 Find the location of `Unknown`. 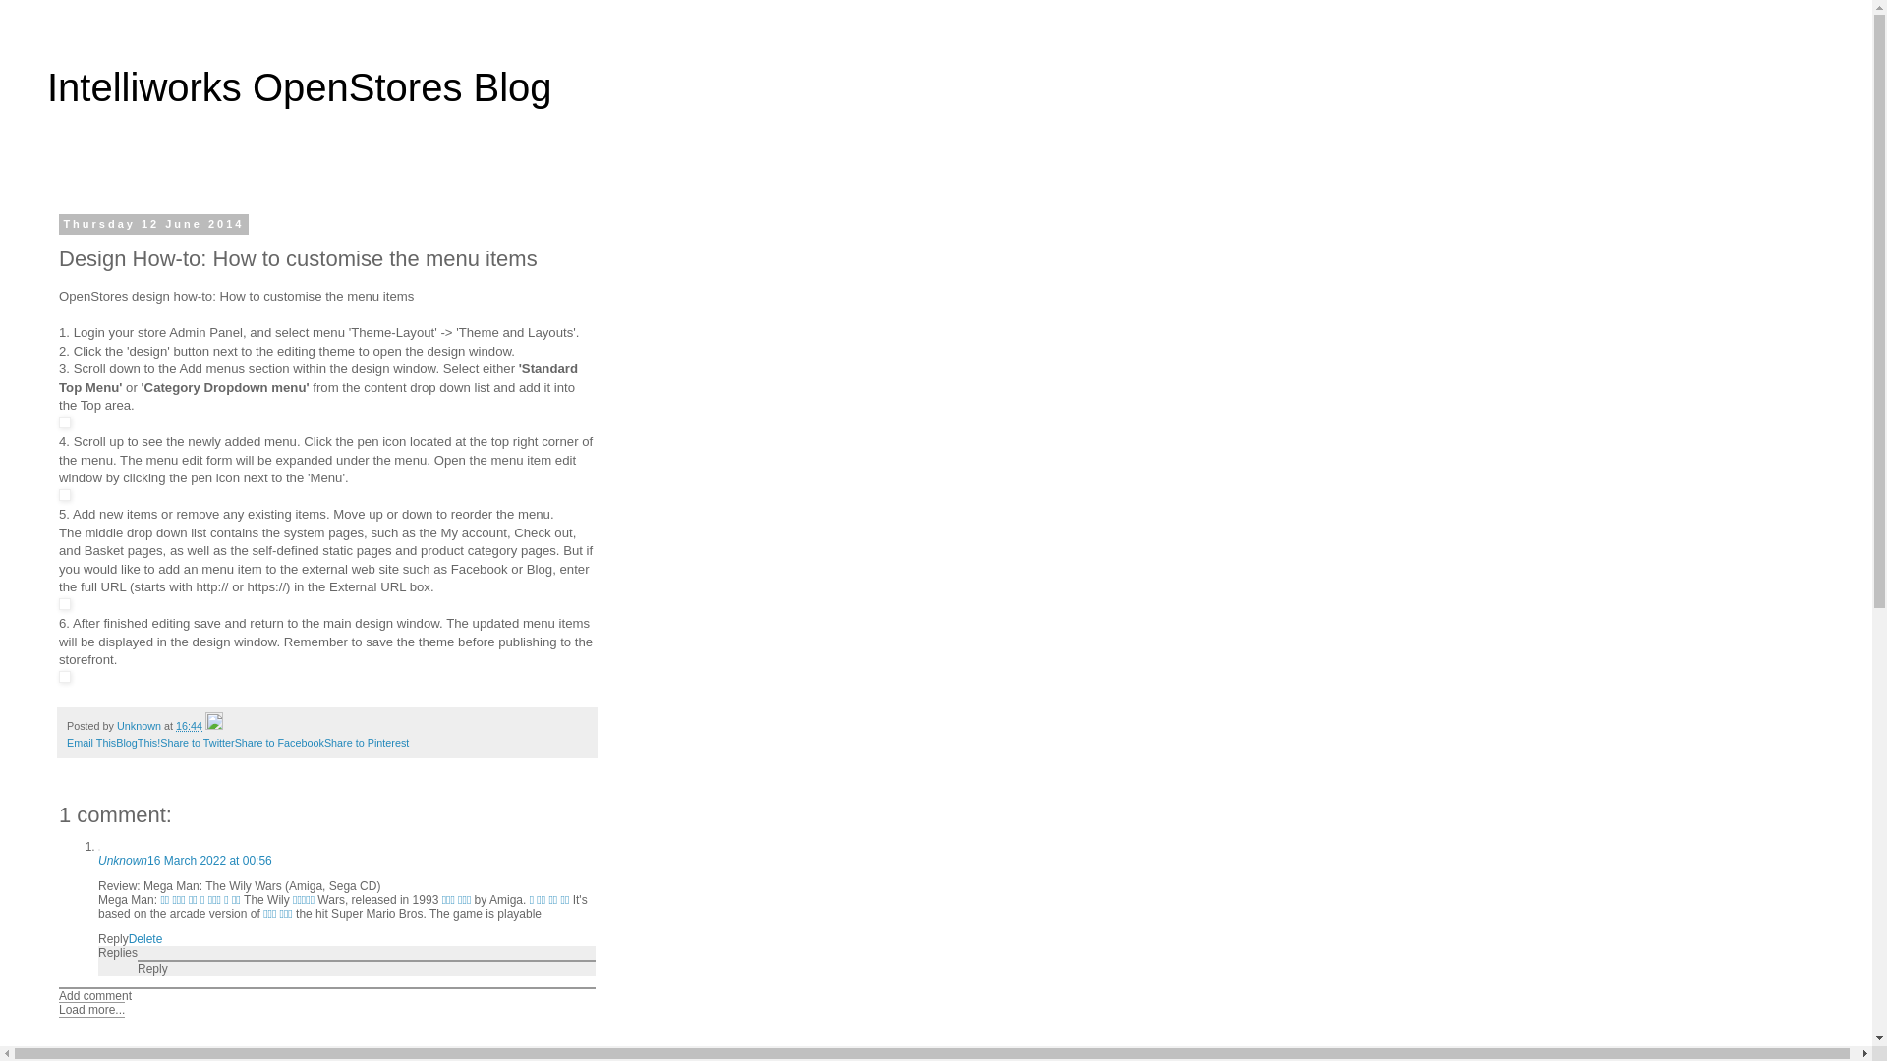

Unknown is located at coordinates (123, 861).